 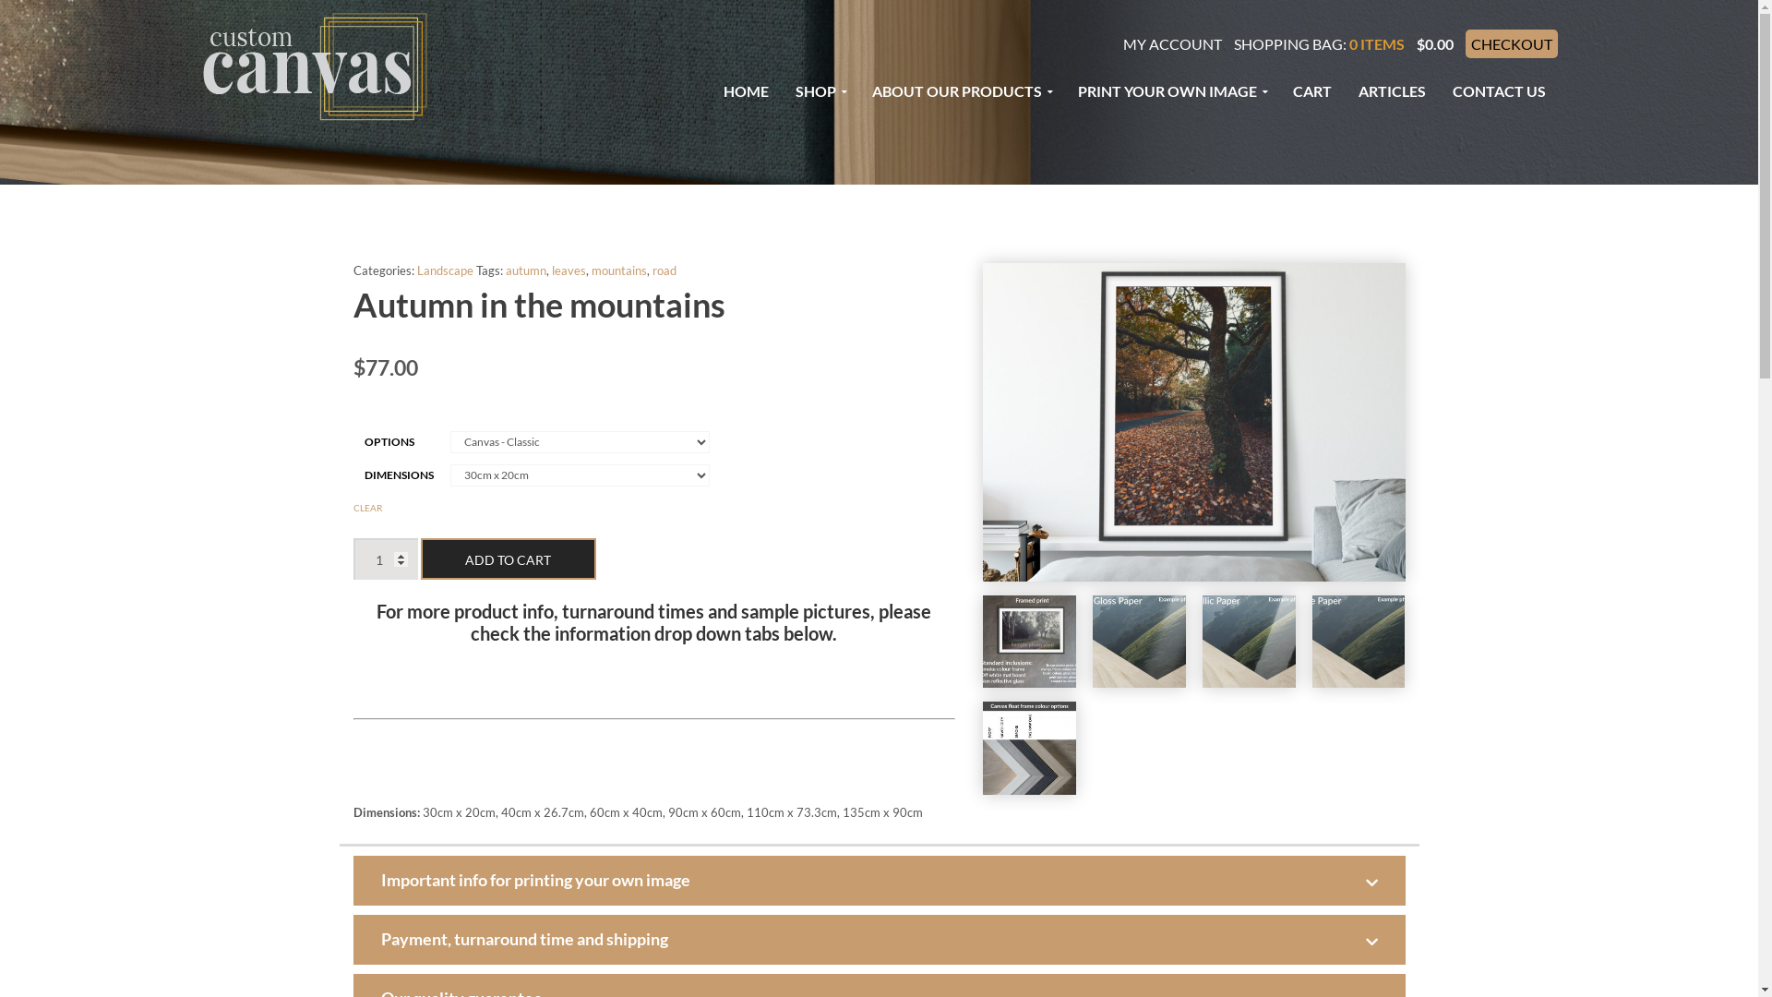 What do you see at coordinates (526, 270) in the screenshot?
I see `autumn` at bounding box center [526, 270].